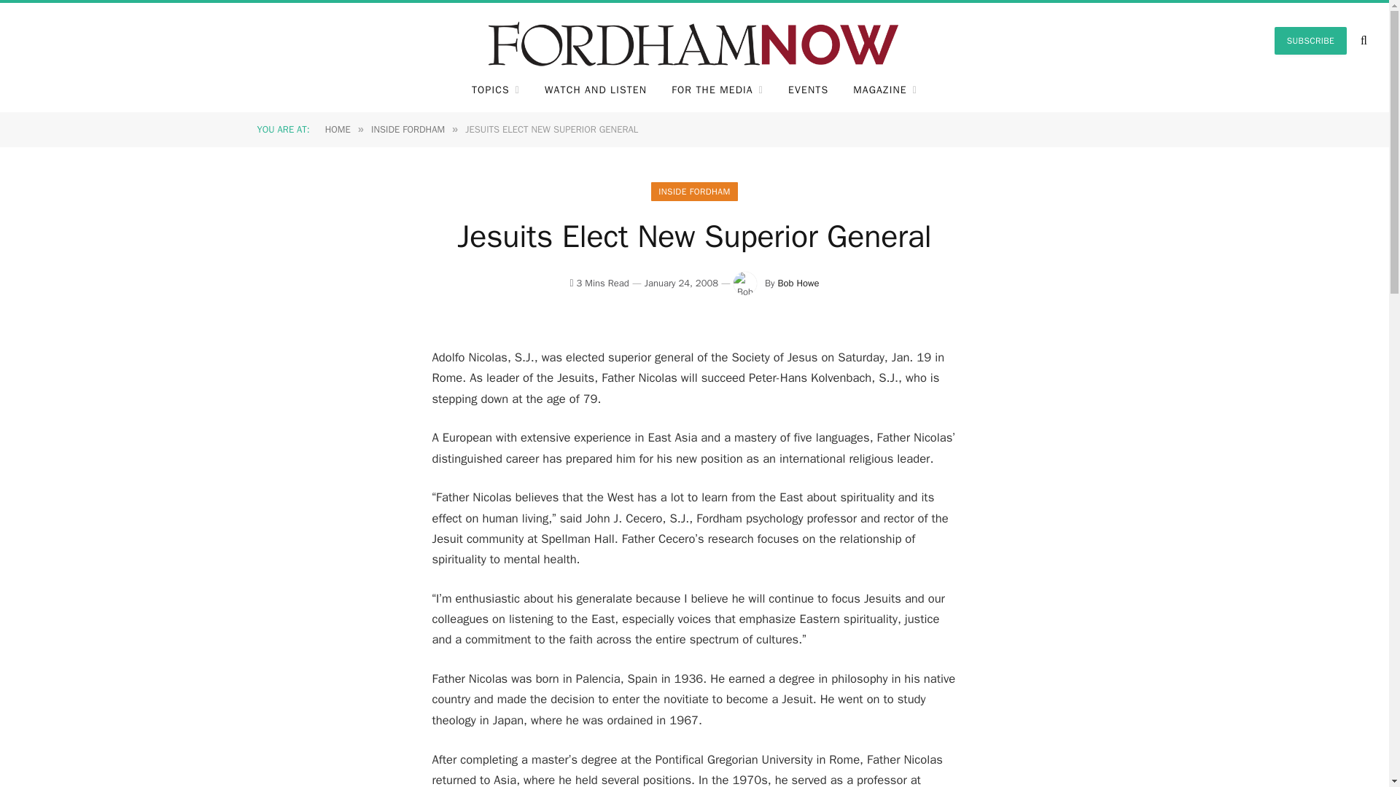  Describe the element at coordinates (495, 90) in the screenshot. I see `TOPICS` at that location.